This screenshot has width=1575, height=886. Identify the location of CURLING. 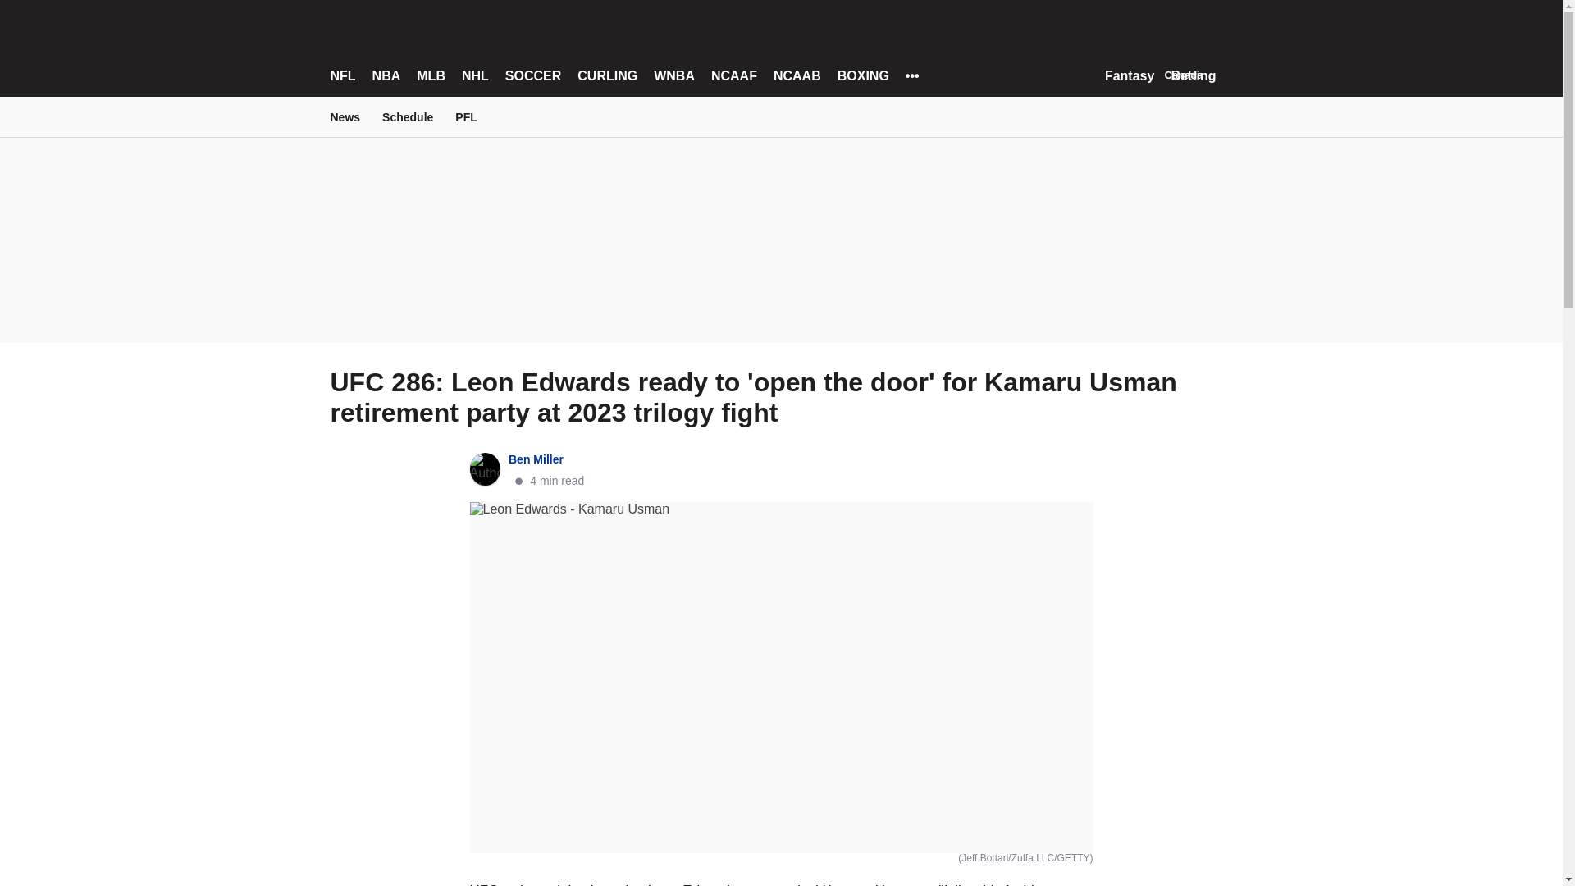
(607, 75).